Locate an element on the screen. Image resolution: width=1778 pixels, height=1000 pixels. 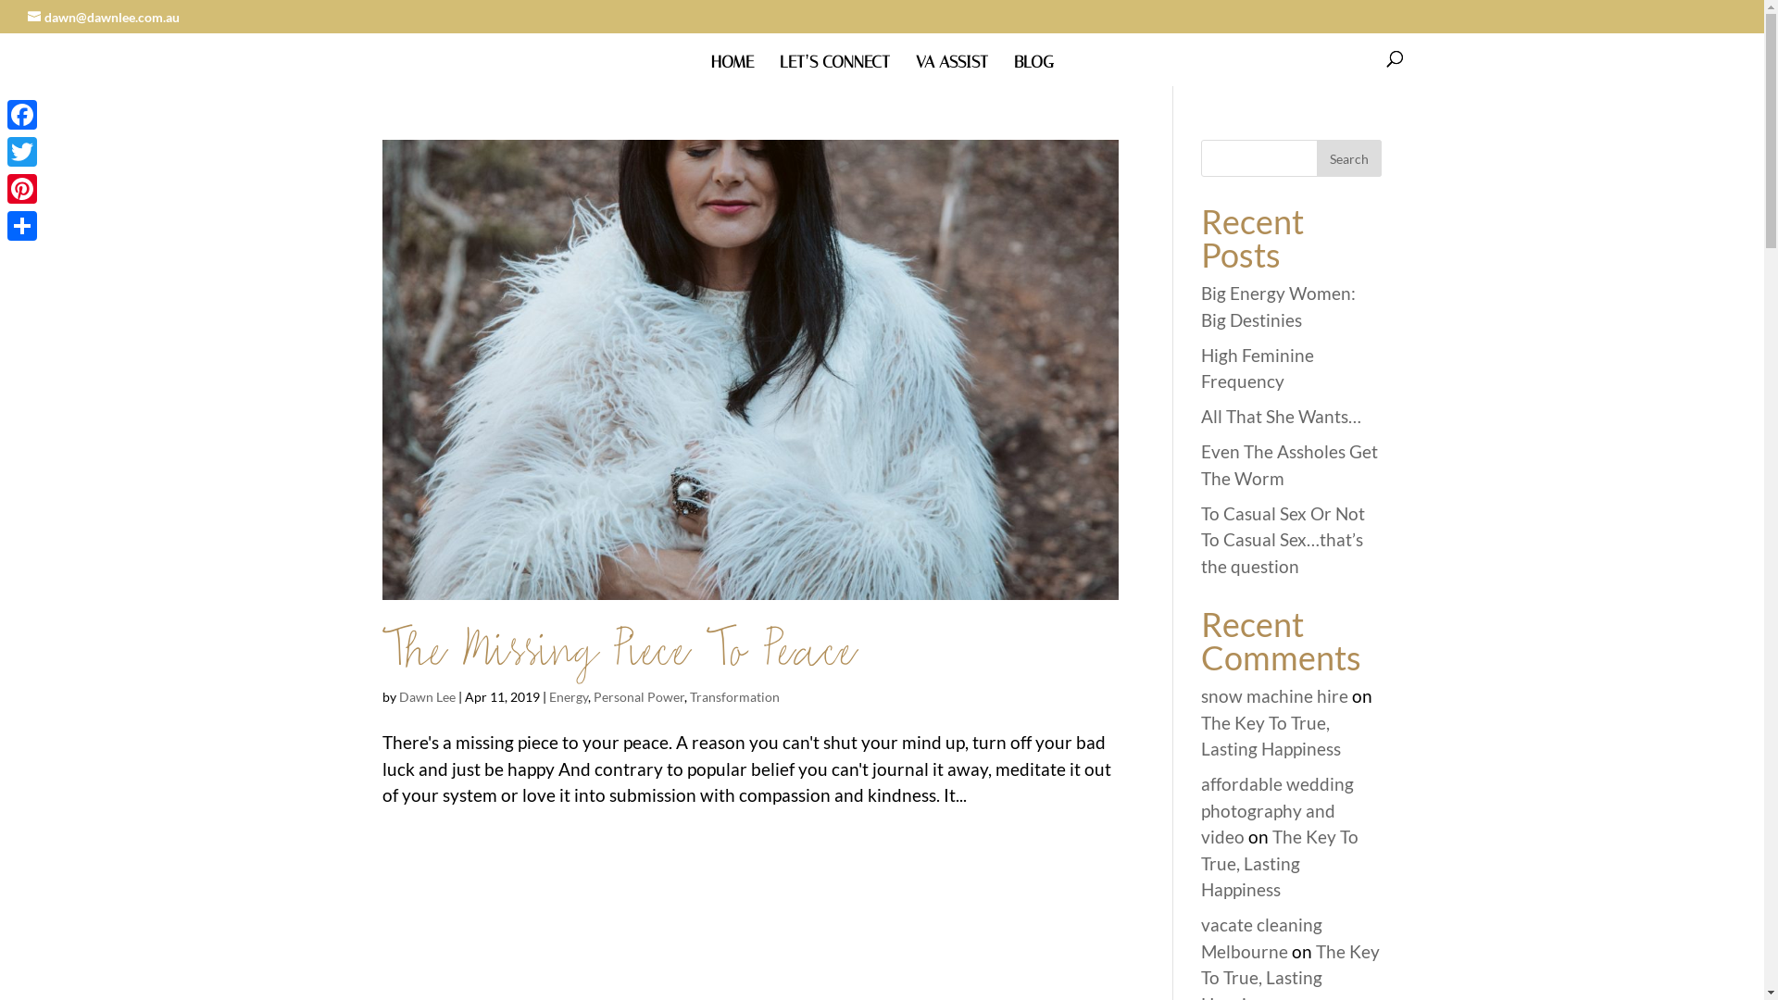
dawn@dawnlee.com.au is located at coordinates (104, 17).